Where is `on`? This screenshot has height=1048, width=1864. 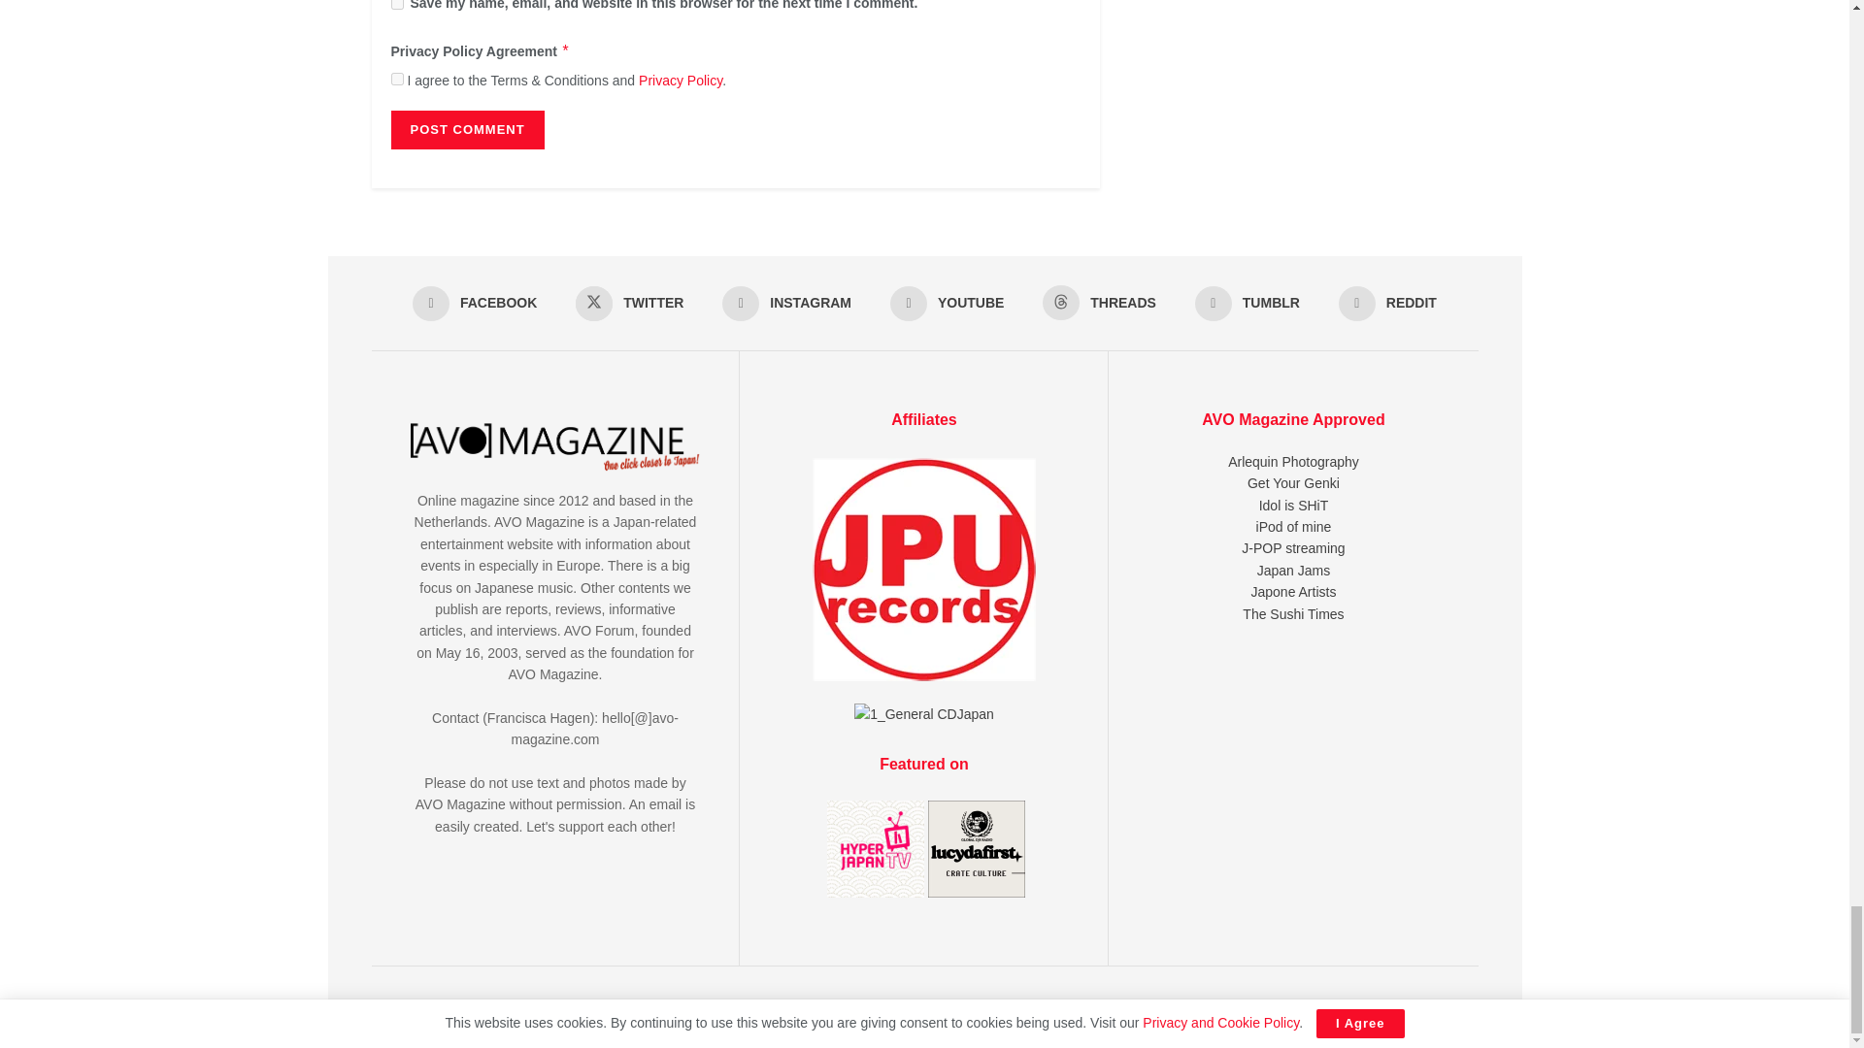 on is located at coordinates (396, 78).